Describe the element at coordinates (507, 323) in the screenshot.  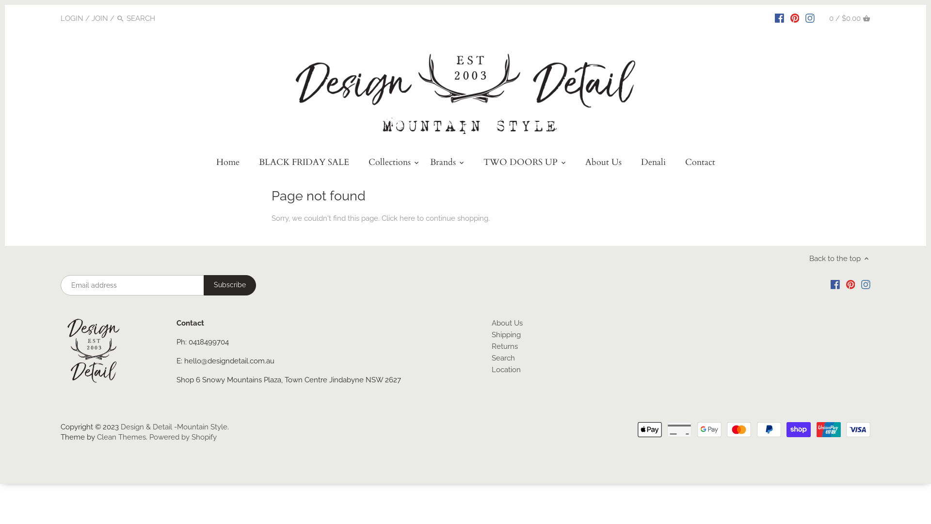
I see `About Us` at that location.